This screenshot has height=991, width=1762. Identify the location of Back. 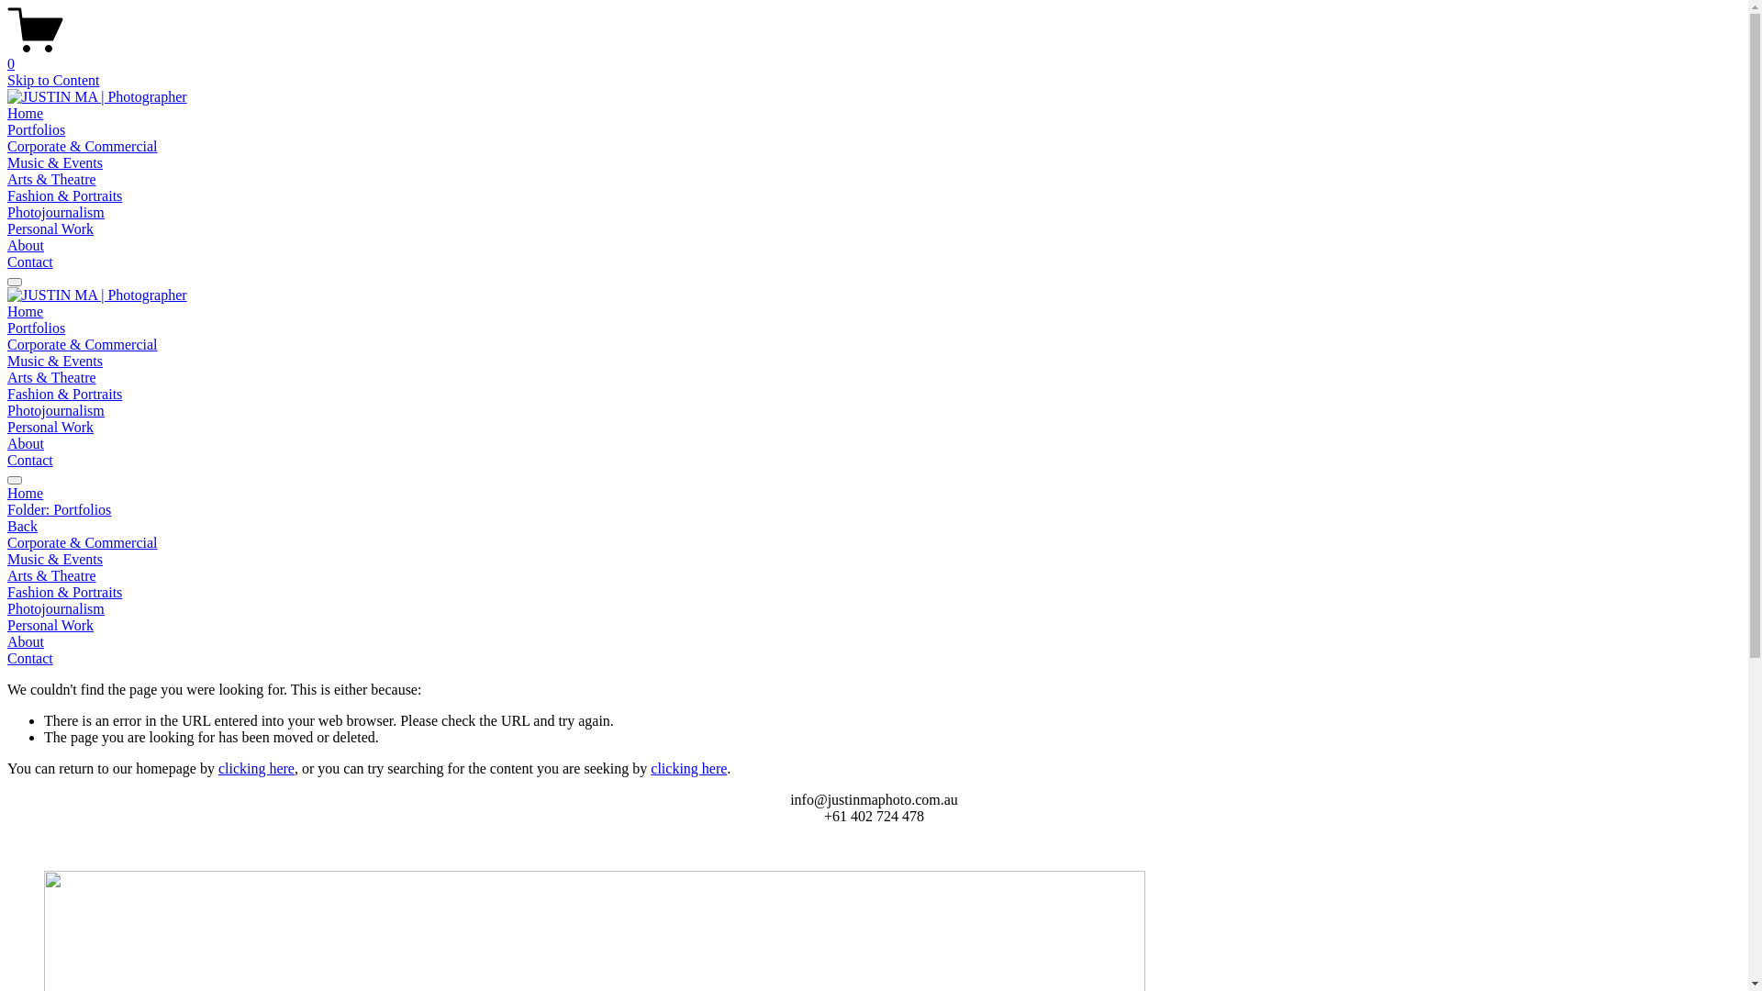
(22, 527).